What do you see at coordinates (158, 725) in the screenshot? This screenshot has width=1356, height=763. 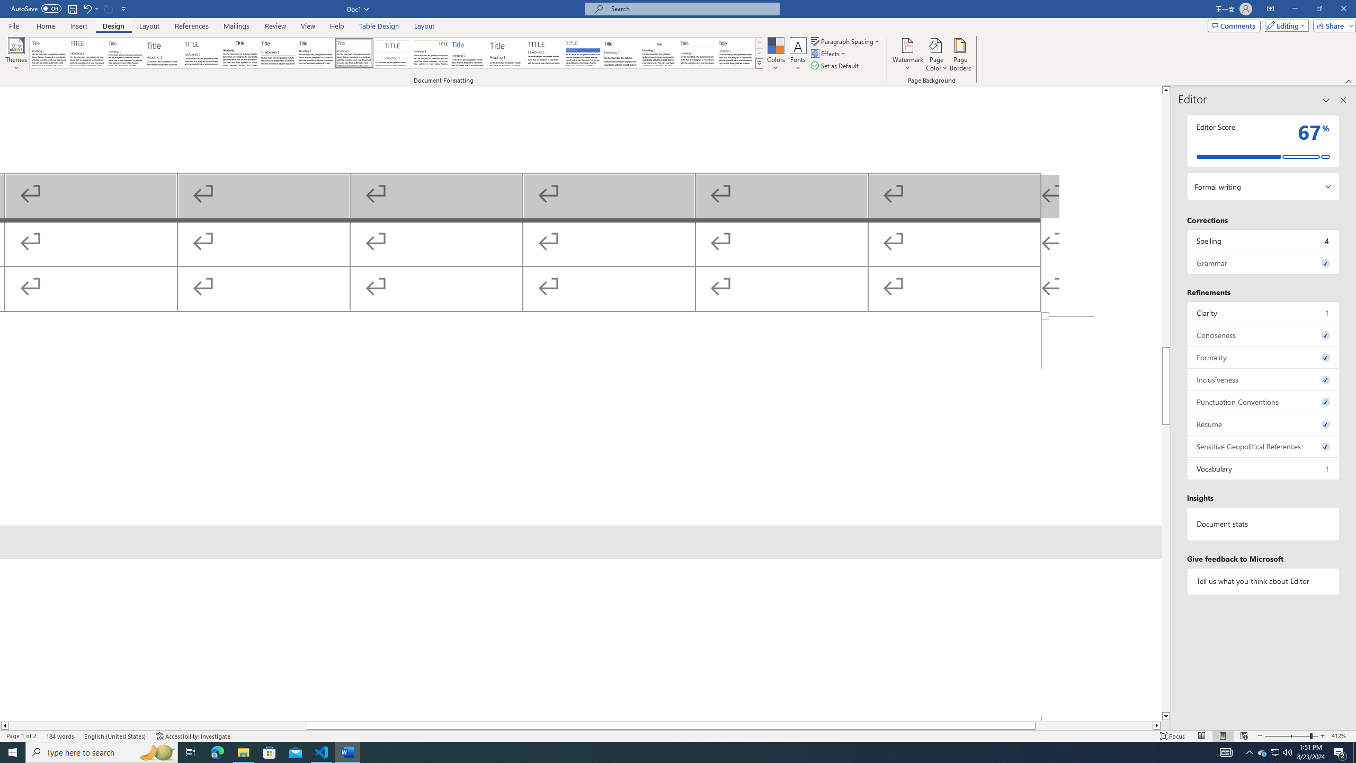 I see `Page left` at bounding box center [158, 725].